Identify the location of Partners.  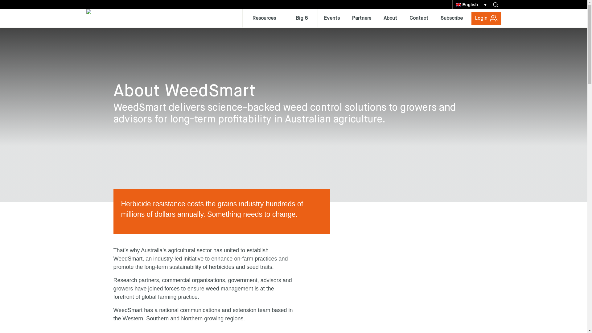
(362, 18).